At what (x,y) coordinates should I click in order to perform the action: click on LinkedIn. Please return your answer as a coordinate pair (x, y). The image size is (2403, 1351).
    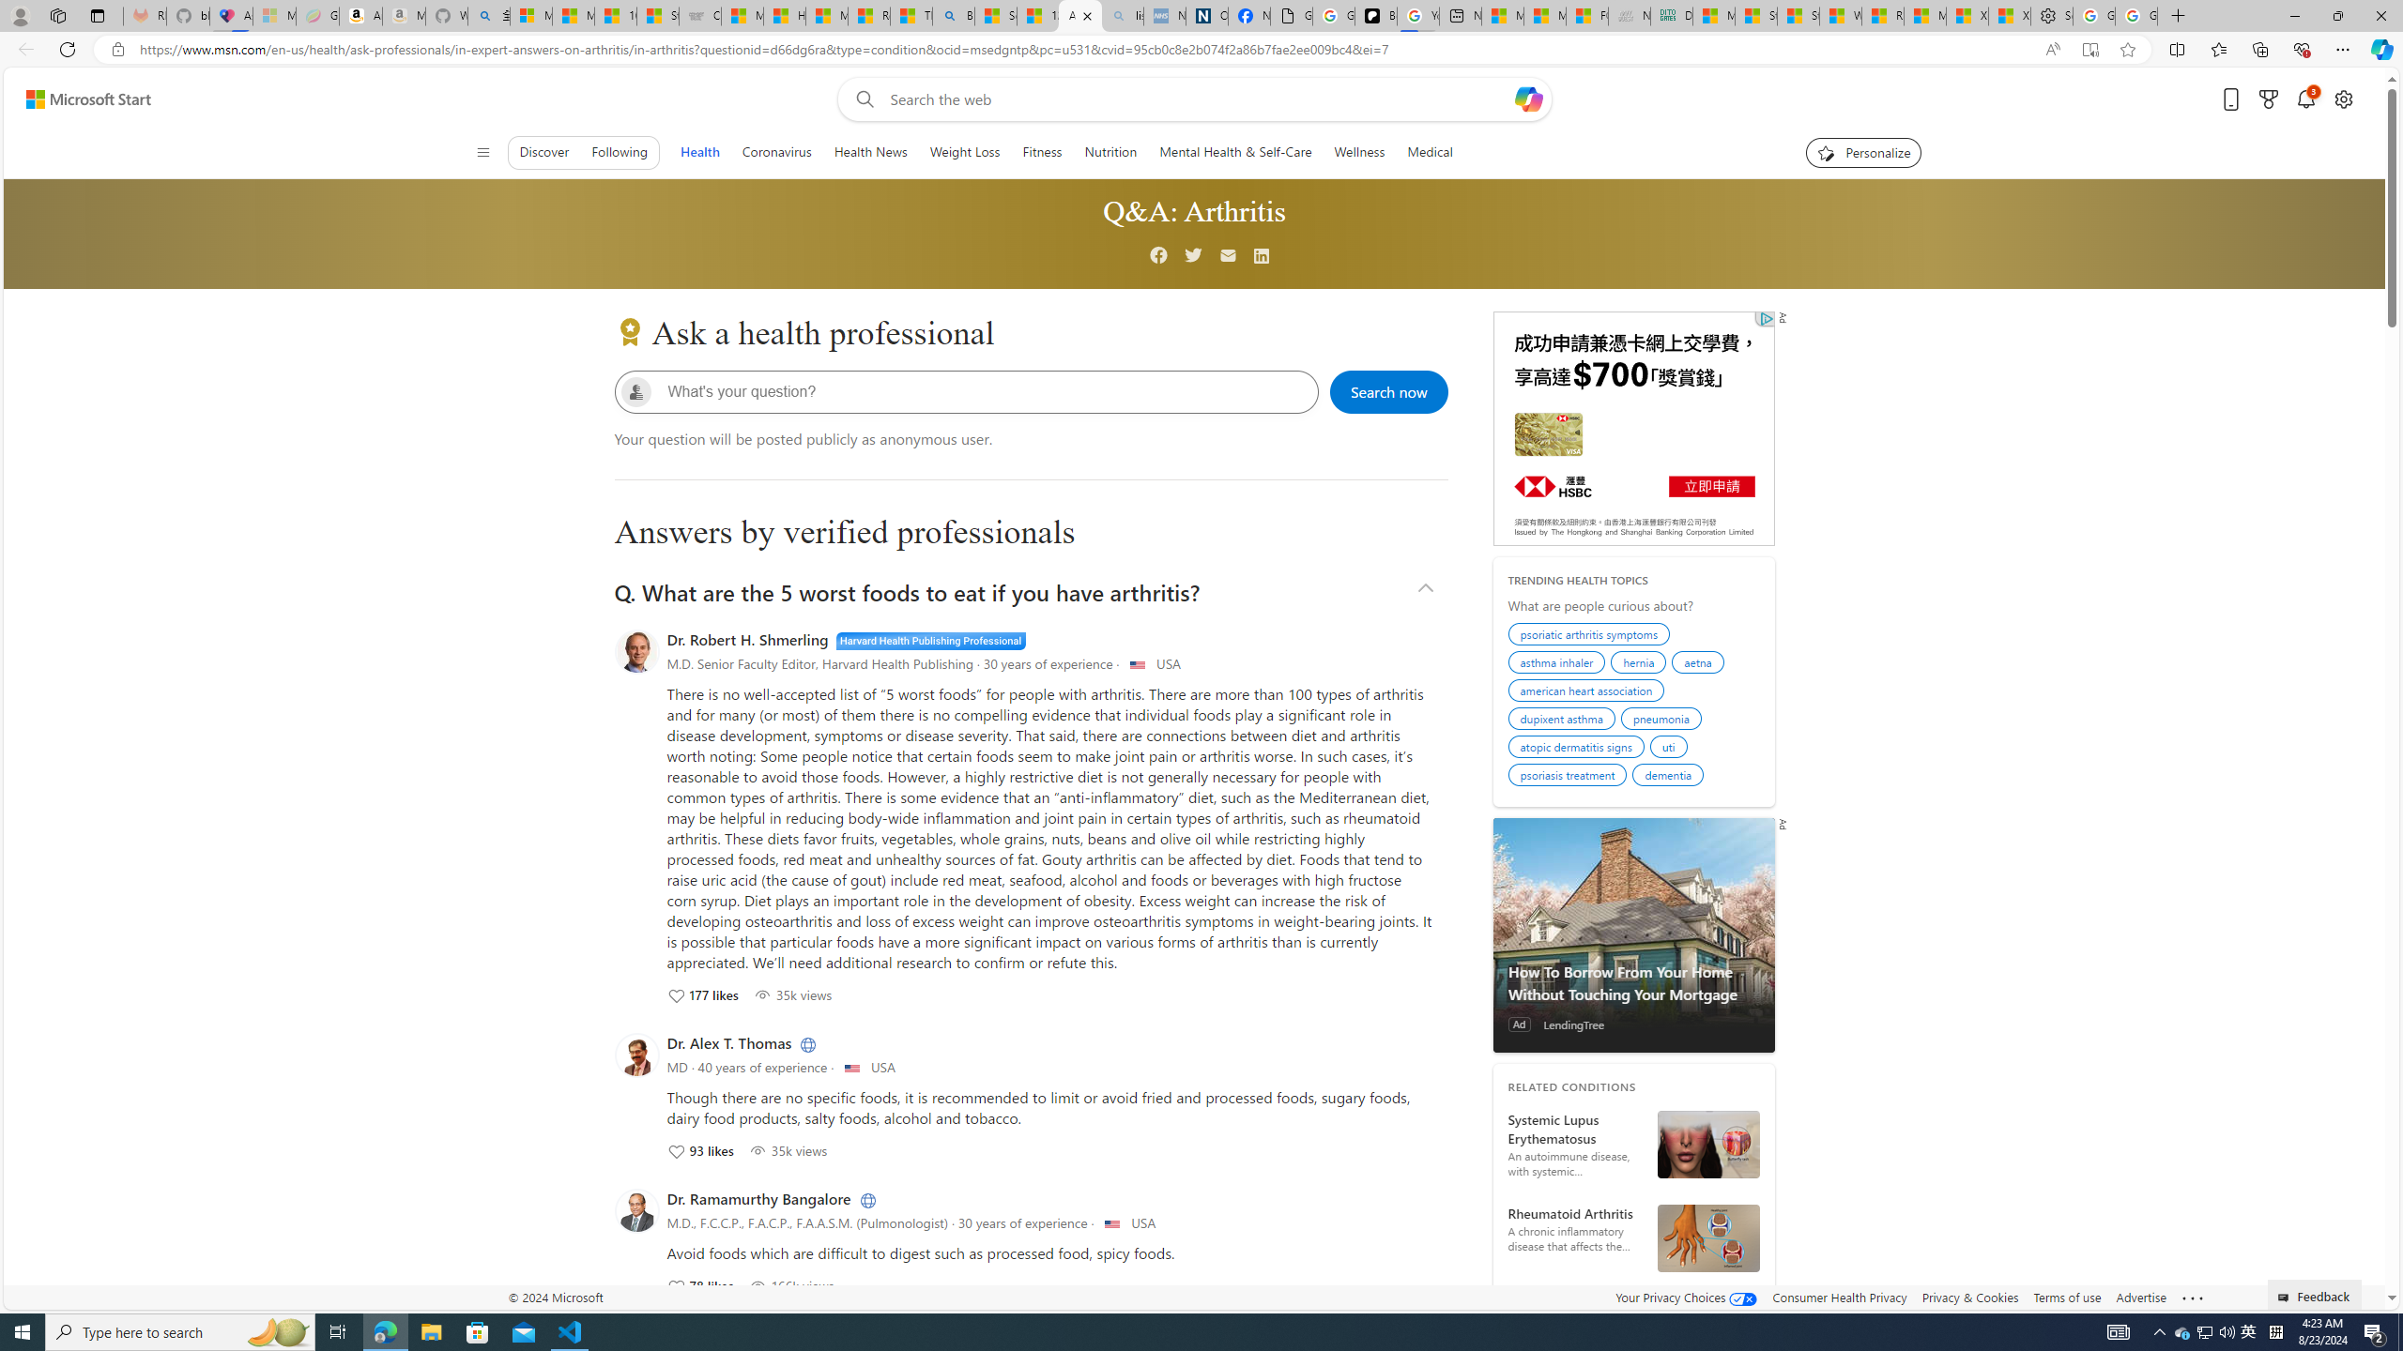
    Looking at the image, I should click on (865, 1199).